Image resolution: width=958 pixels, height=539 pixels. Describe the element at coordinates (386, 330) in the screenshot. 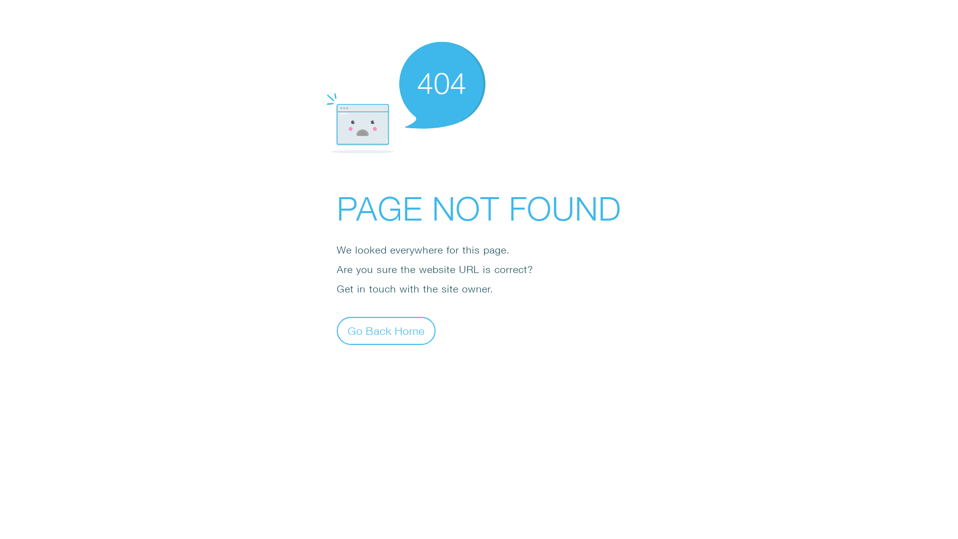

I see `Go Back Home` at that location.